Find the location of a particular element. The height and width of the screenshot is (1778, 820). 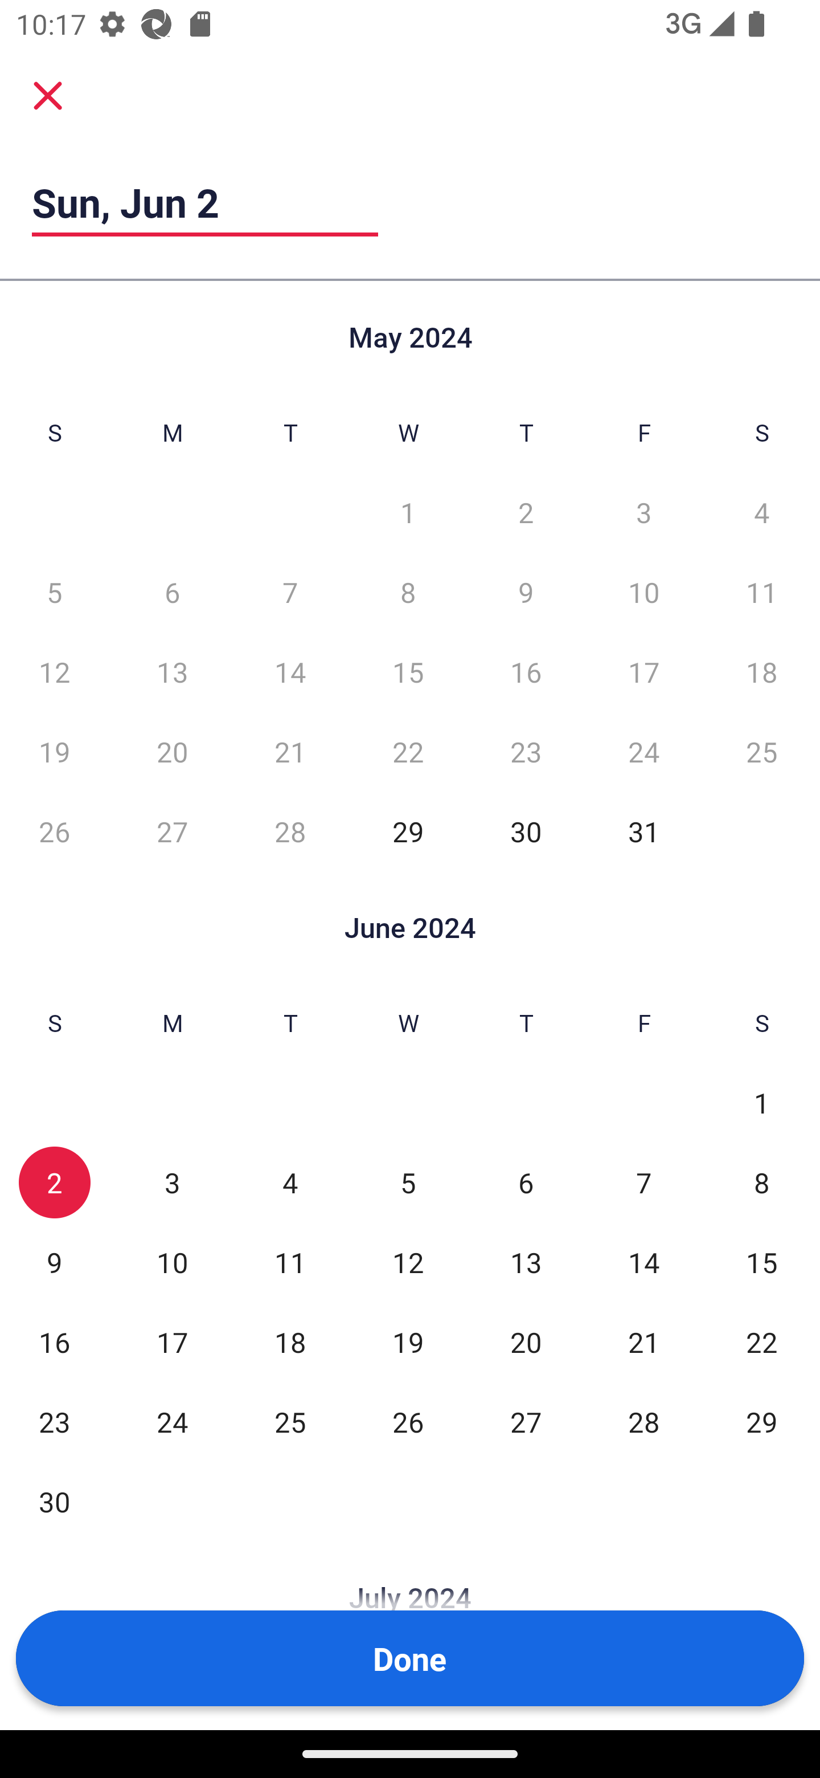

13 Mon, May 13, Not Selected is located at coordinates (172, 671).